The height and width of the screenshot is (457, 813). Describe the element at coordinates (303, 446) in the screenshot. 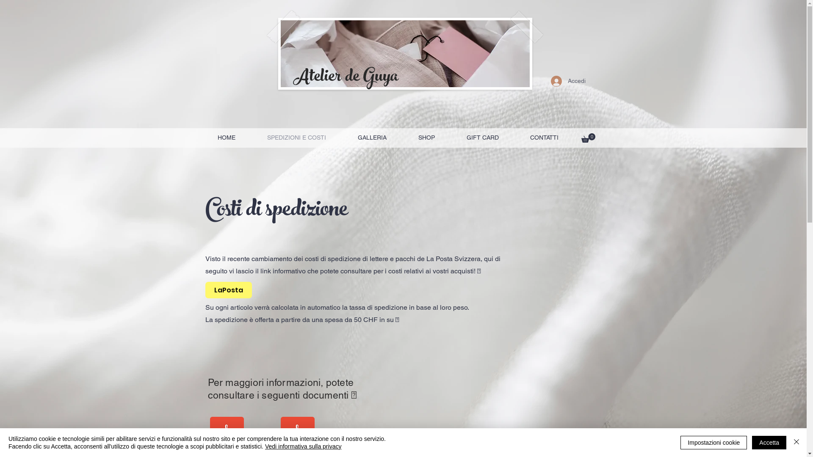

I see `Vedi informativa sulla privacy` at that location.